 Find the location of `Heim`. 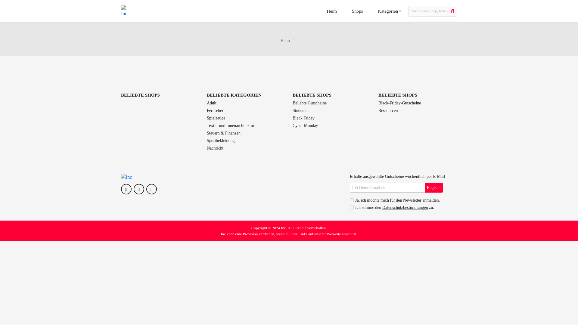

Heim is located at coordinates (285, 41).